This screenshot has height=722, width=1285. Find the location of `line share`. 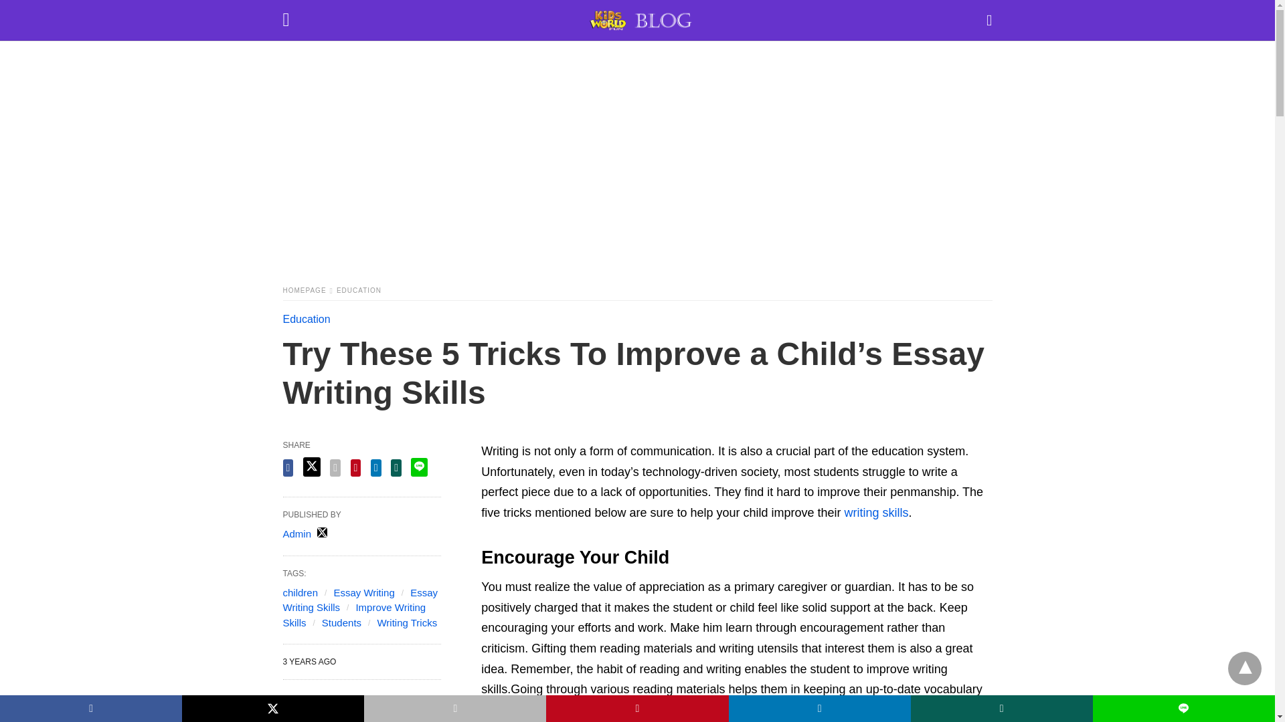

line share is located at coordinates (419, 467).